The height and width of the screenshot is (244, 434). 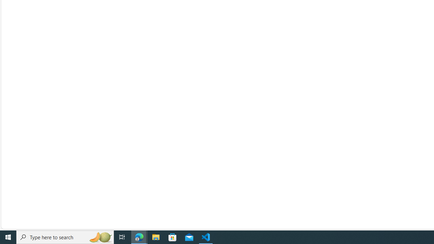 I want to click on Surface Laptop Studio 2, so click(x=199, y=137).